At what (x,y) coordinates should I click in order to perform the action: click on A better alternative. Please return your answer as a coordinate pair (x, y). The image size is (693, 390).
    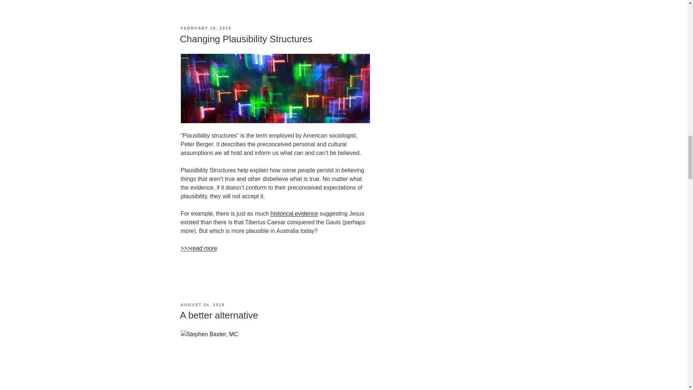
    Looking at the image, I should click on (219, 315).